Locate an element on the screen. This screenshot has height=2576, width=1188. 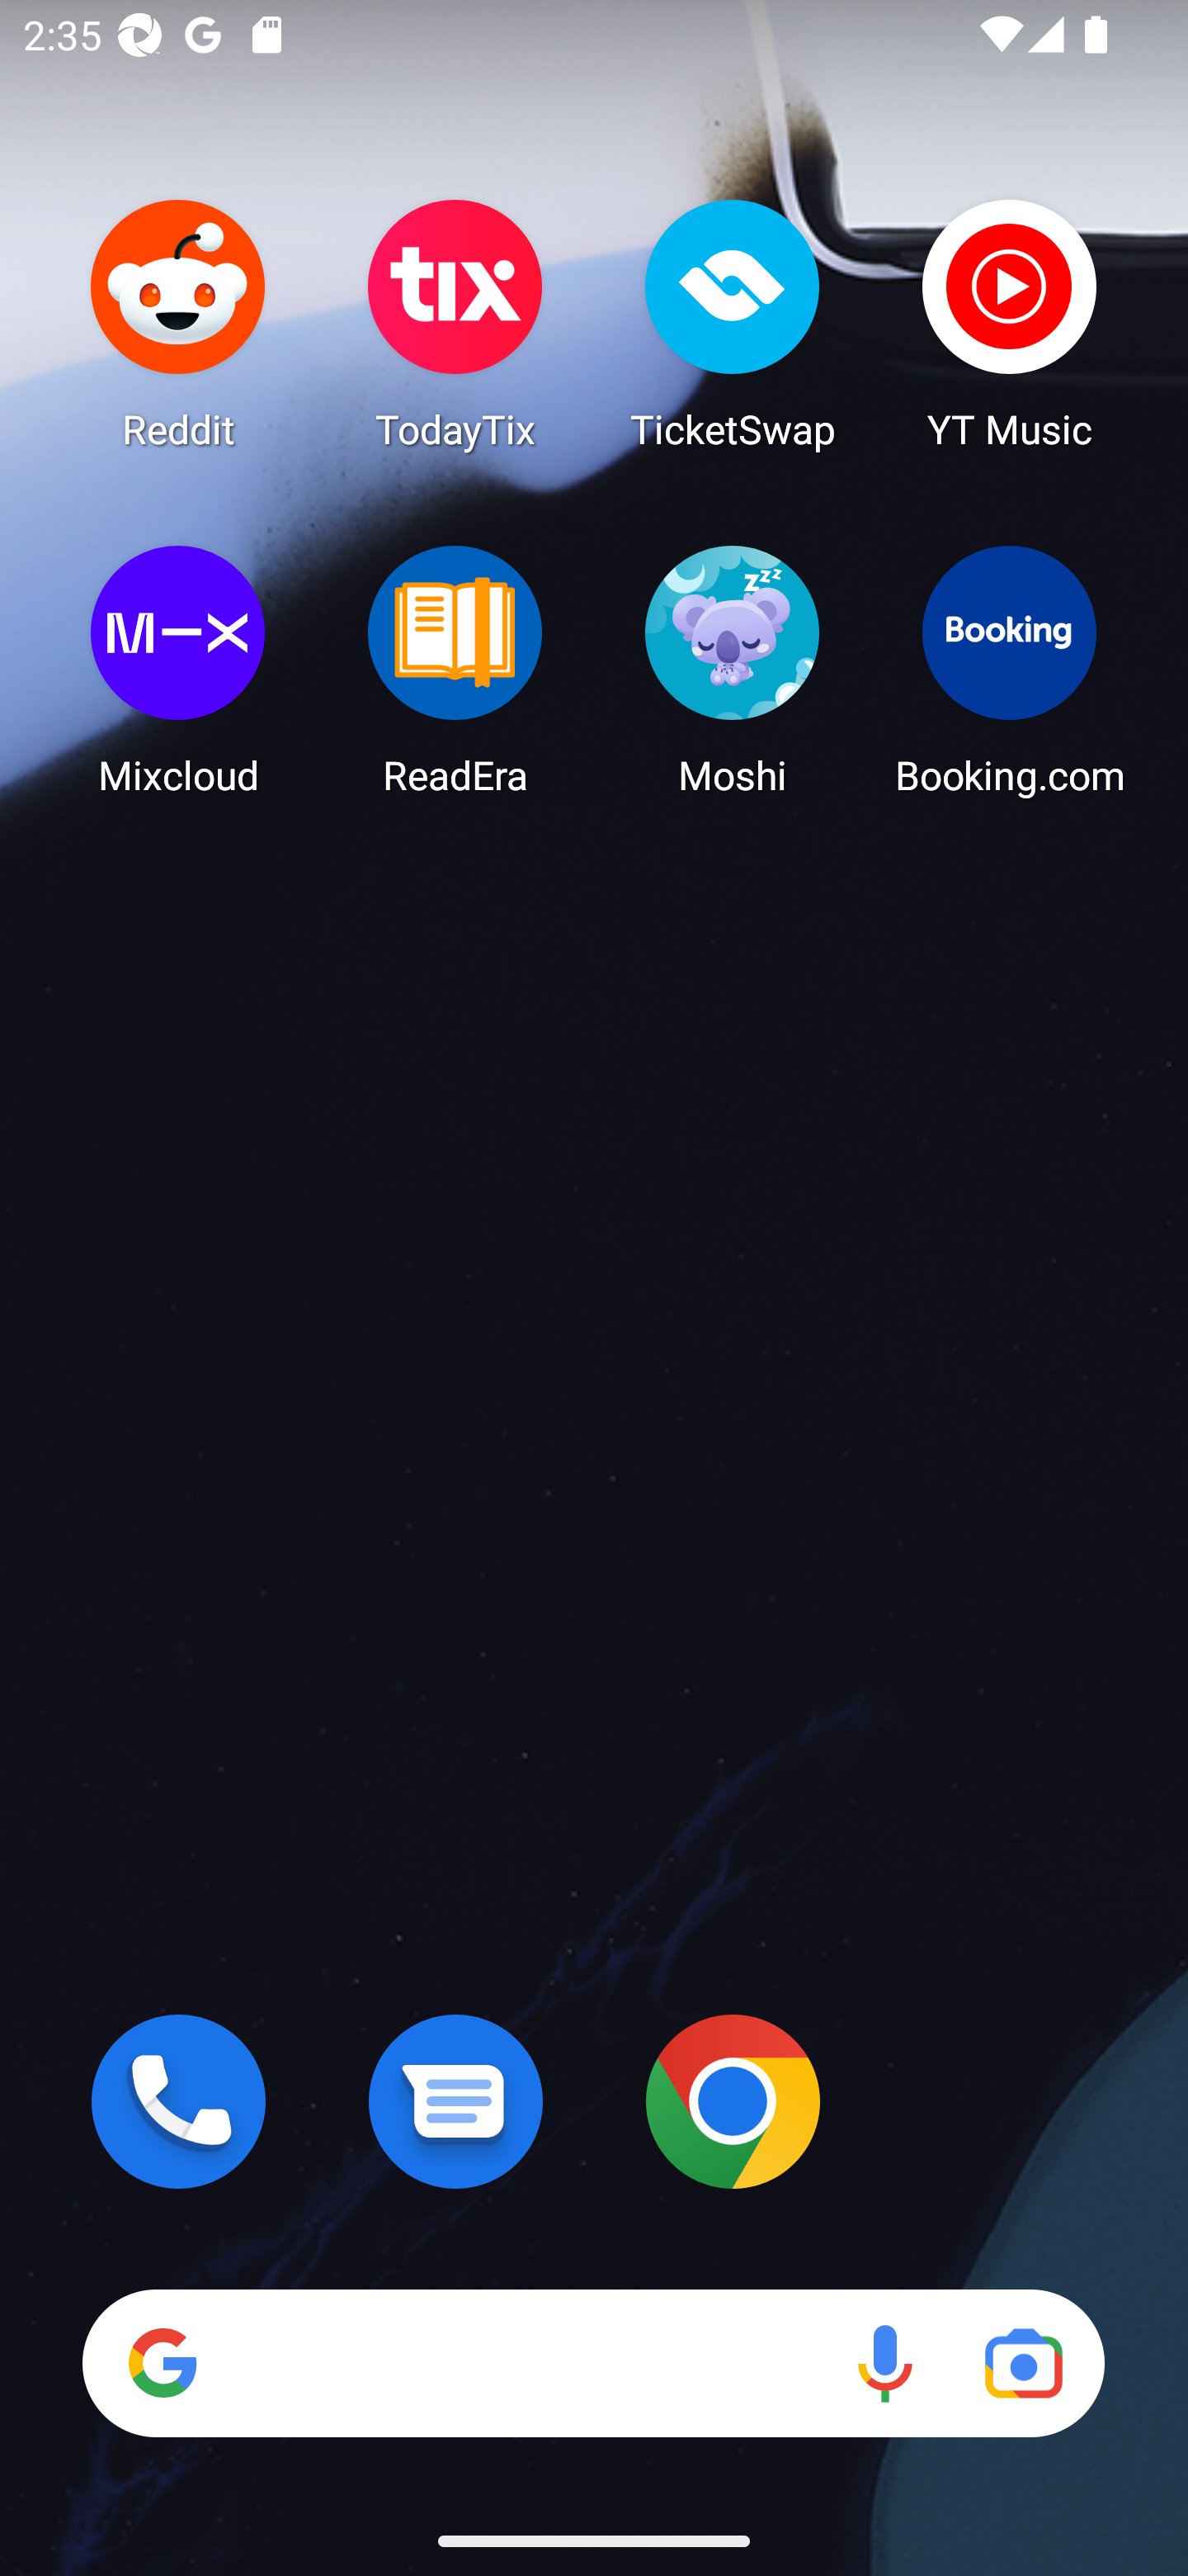
Moshi is located at coordinates (733, 670).